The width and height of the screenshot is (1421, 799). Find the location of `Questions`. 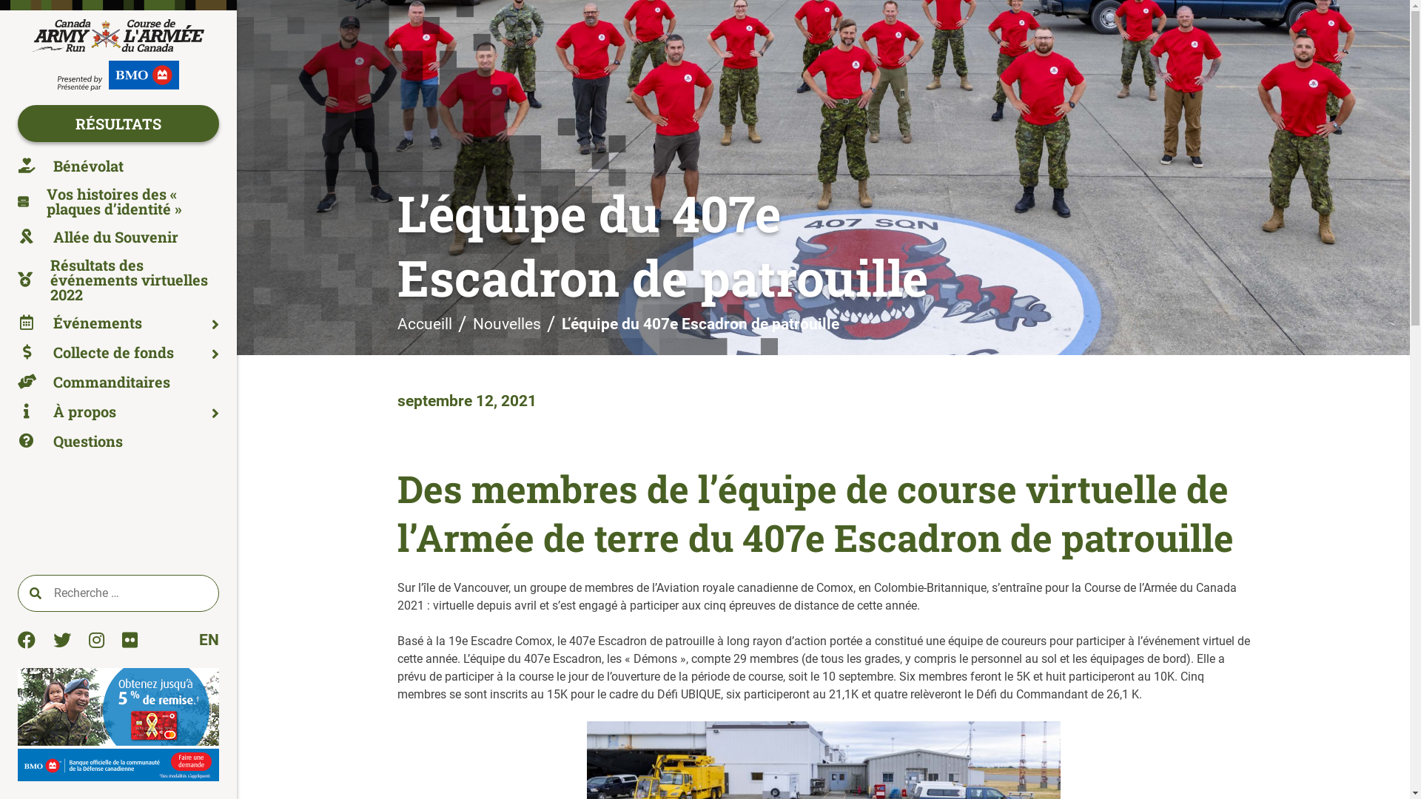

Questions is located at coordinates (118, 441).